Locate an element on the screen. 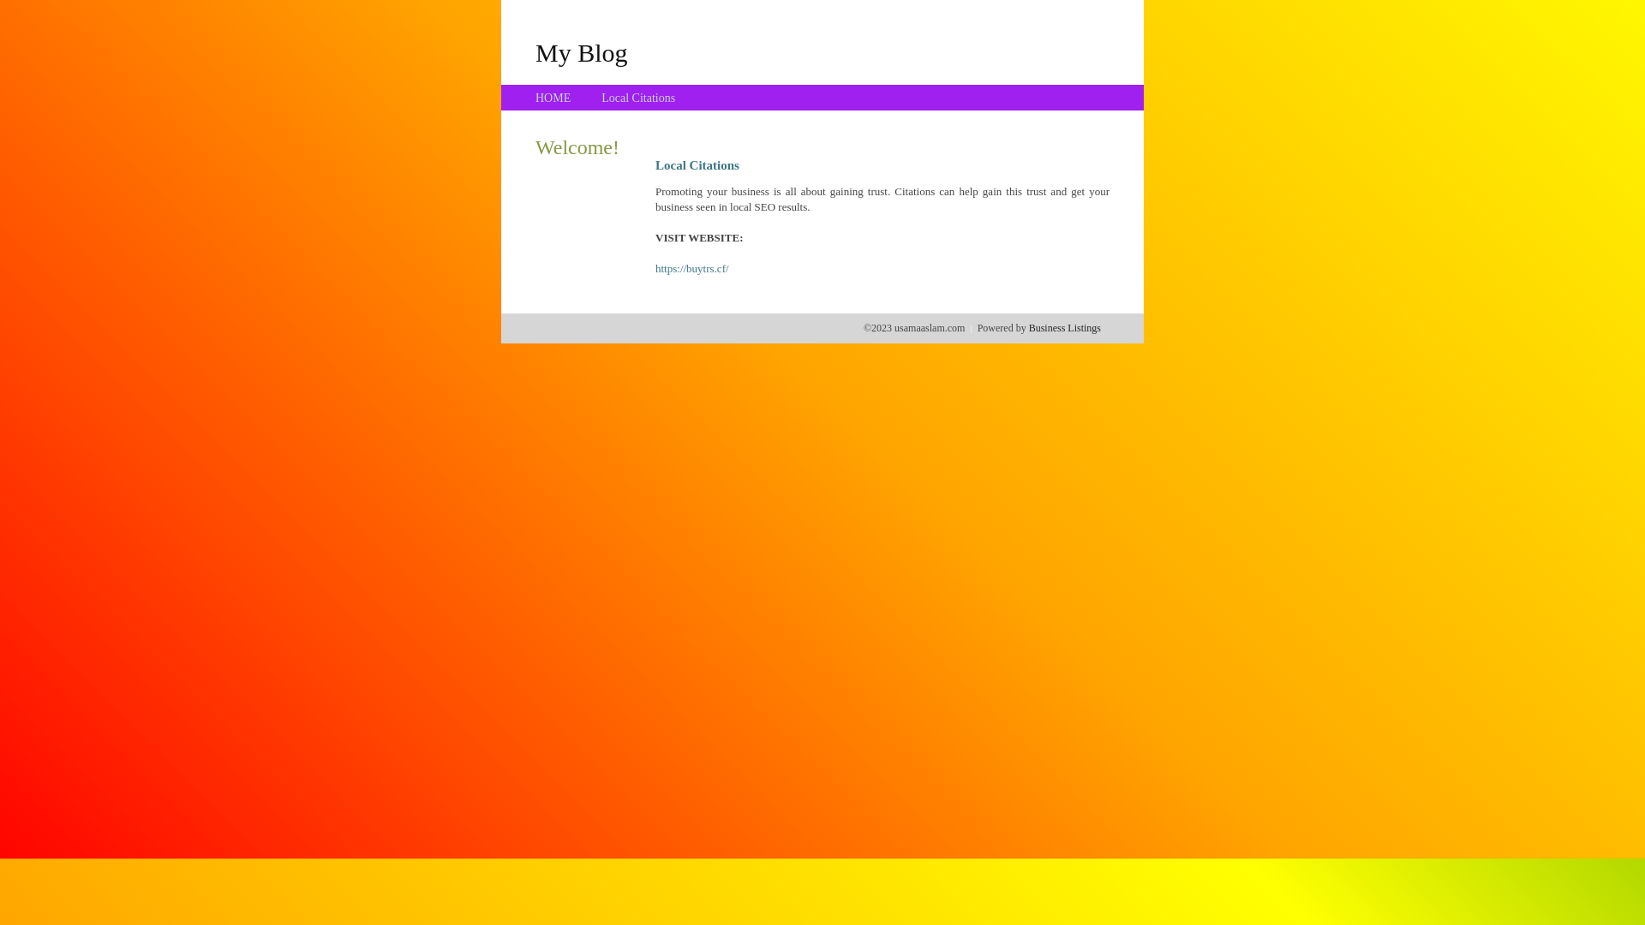 This screenshot has width=1645, height=925. HOME is located at coordinates (553, 98).